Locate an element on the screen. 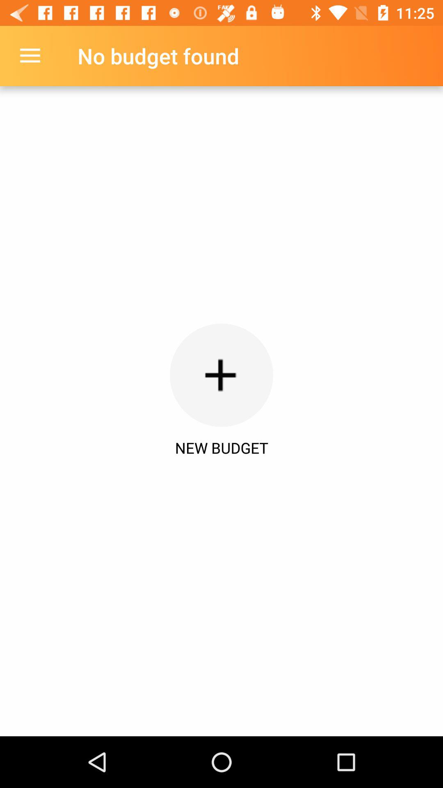 Image resolution: width=443 pixels, height=788 pixels. press the icon at the top left corner is located at coordinates (30, 56).